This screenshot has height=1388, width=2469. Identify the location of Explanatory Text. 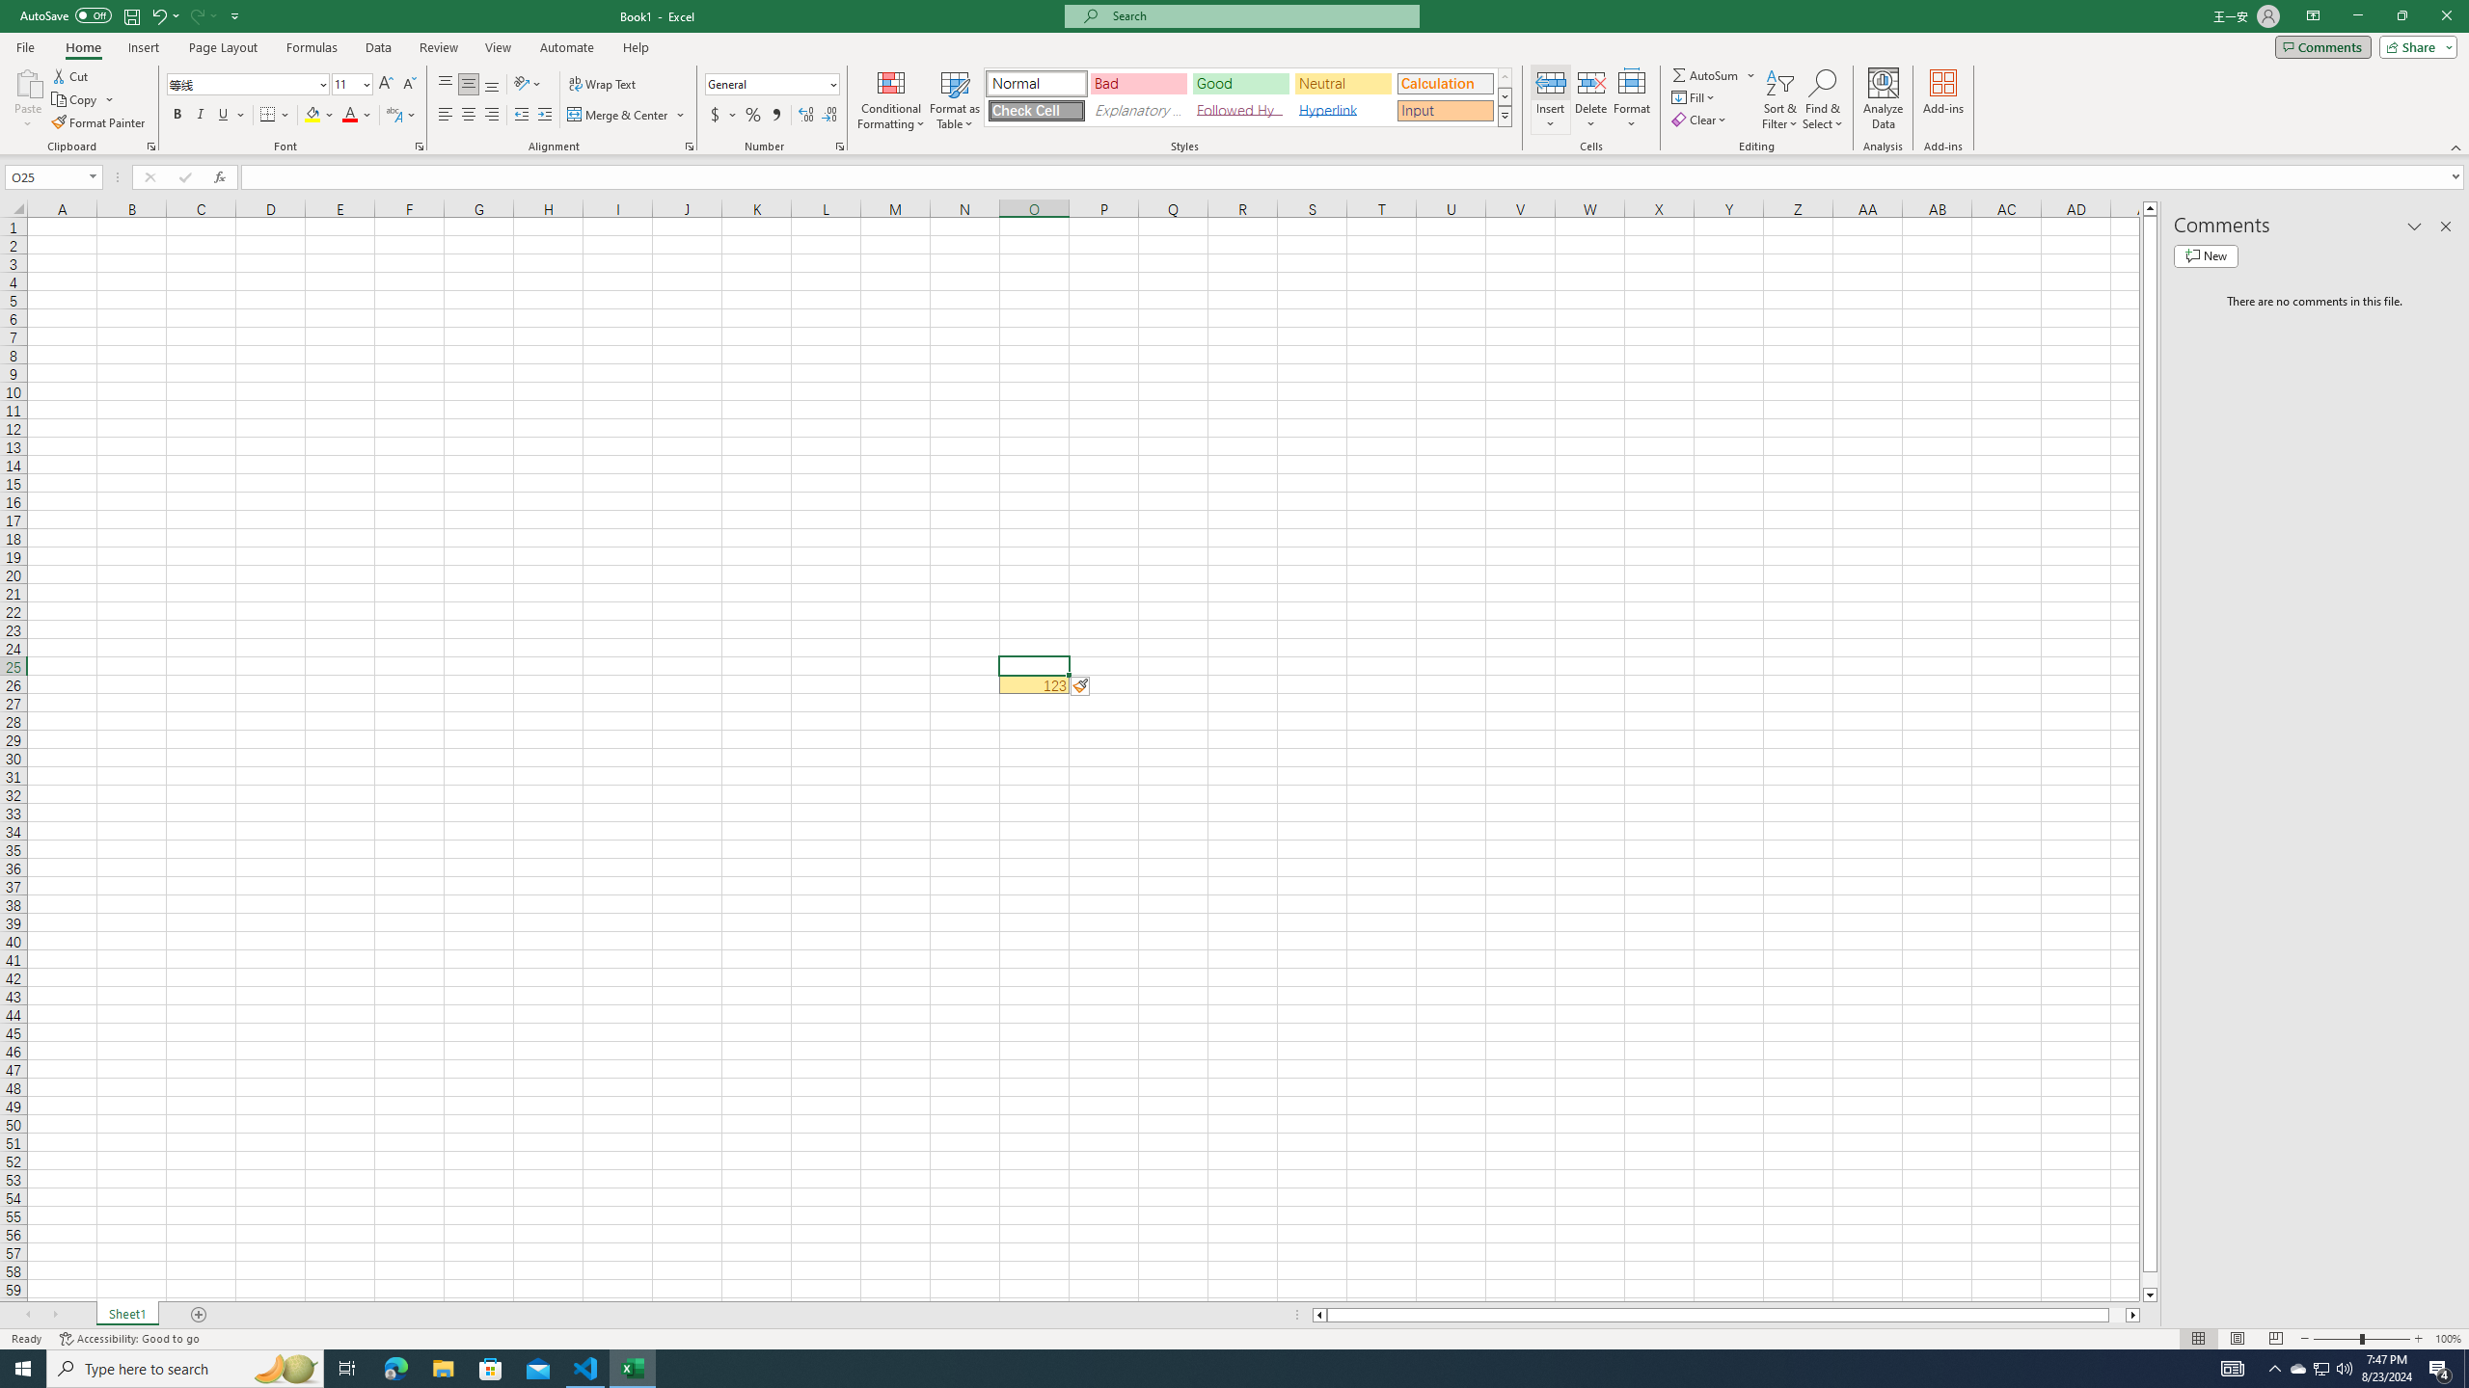
(1138, 110).